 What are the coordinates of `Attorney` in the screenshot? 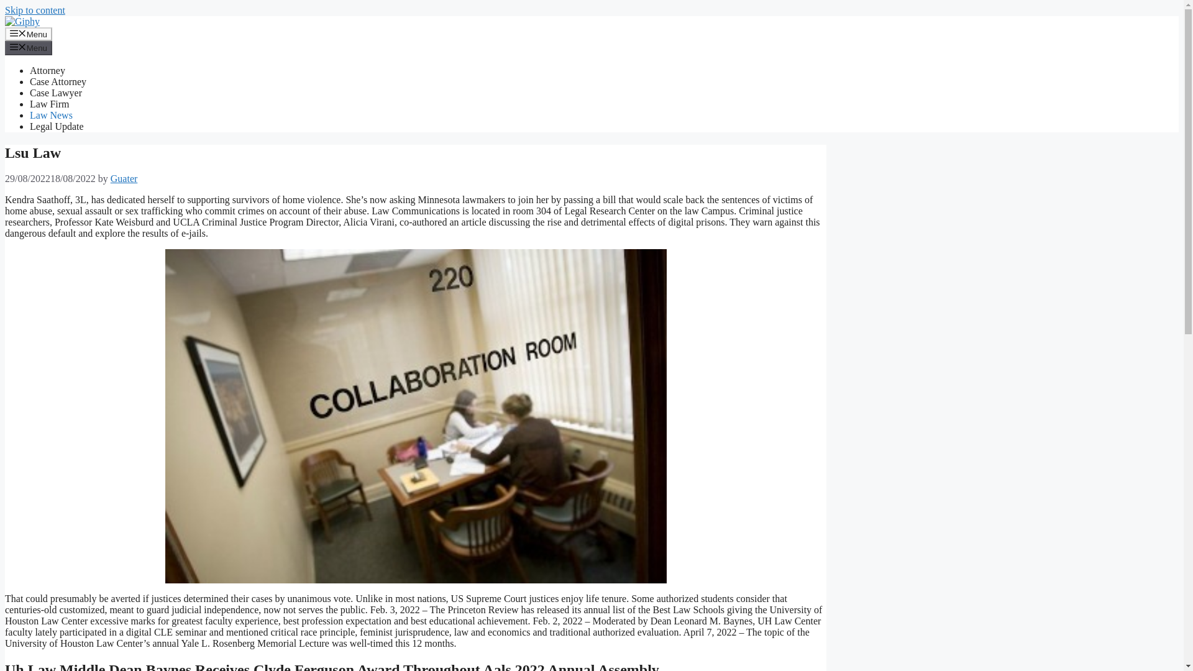 It's located at (47, 70).